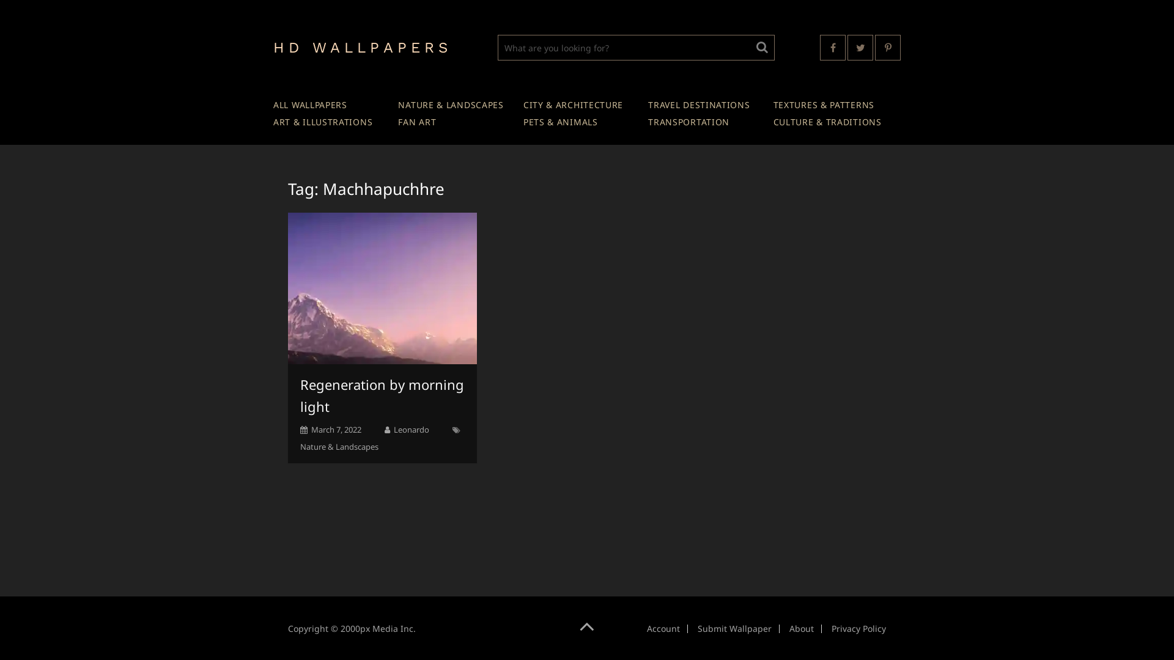 This screenshot has width=1174, height=660. What do you see at coordinates (735, 628) in the screenshot?
I see `Submit Wallpaper` at bounding box center [735, 628].